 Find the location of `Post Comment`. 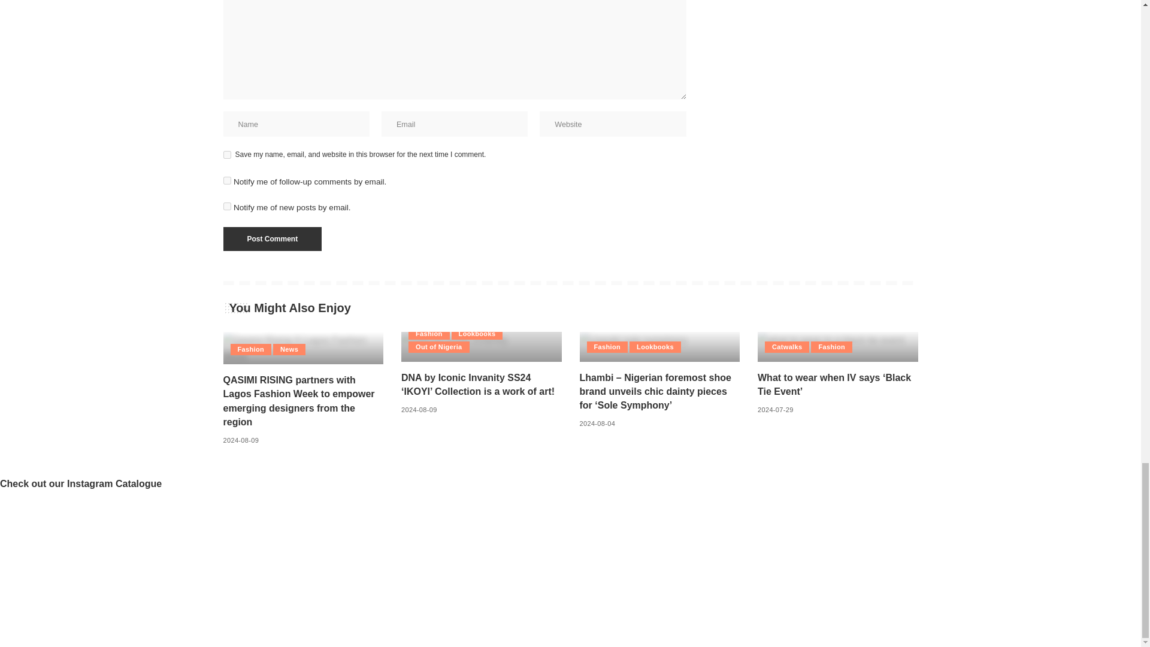

Post Comment is located at coordinates (272, 239).